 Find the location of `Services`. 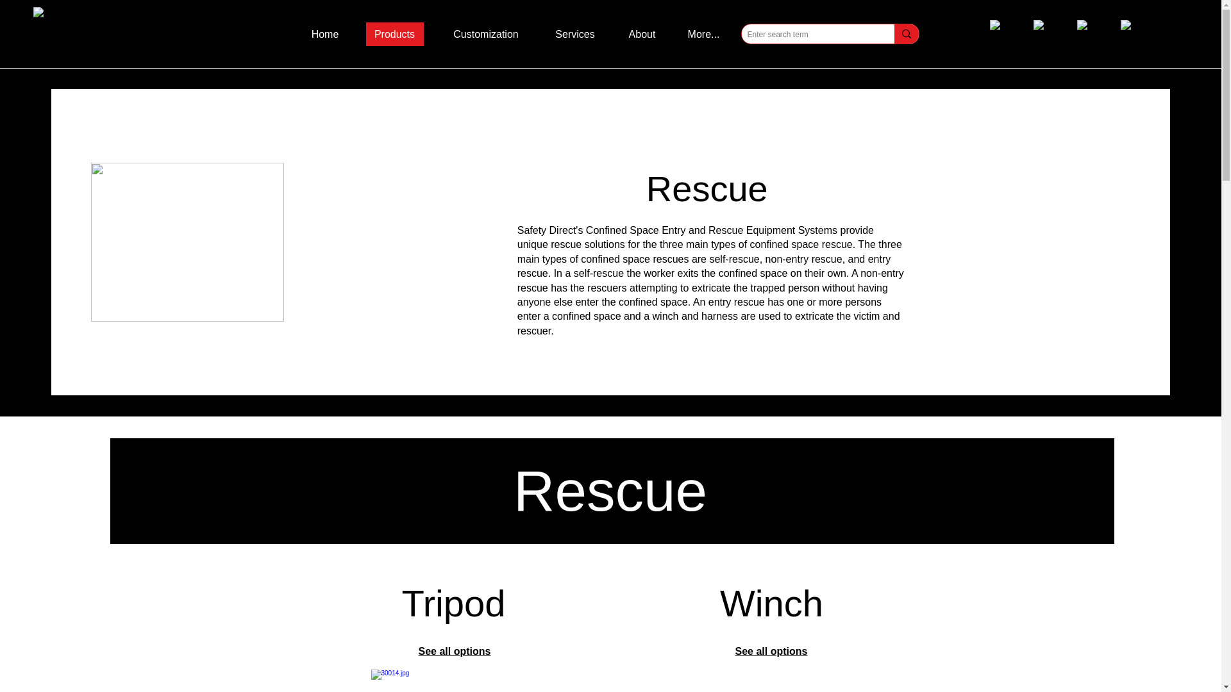

Services is located at coordinates (574, 34).